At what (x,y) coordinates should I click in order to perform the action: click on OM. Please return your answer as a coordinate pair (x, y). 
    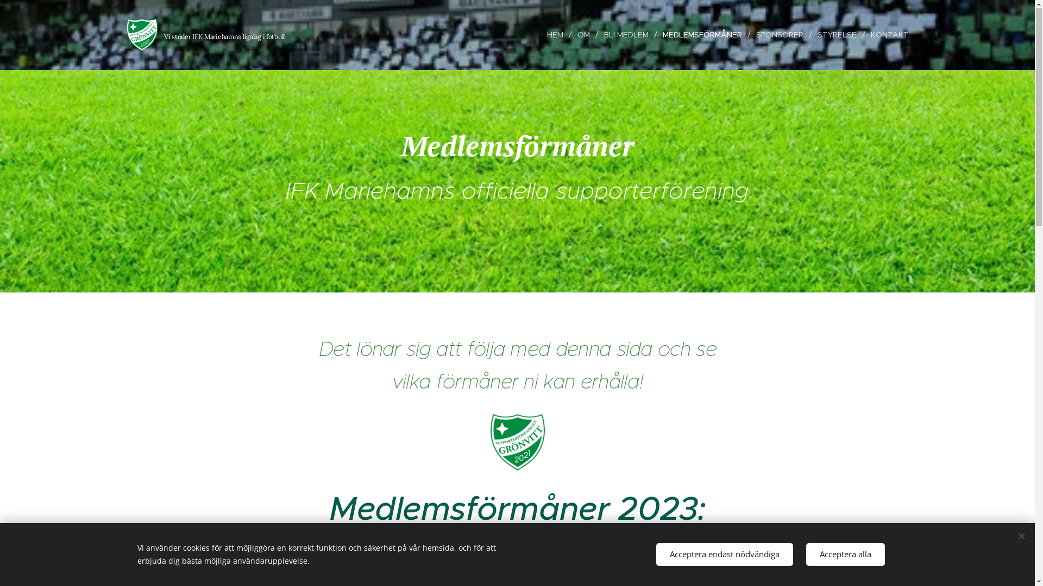
    Looking at the image, I should click on (585, 35).